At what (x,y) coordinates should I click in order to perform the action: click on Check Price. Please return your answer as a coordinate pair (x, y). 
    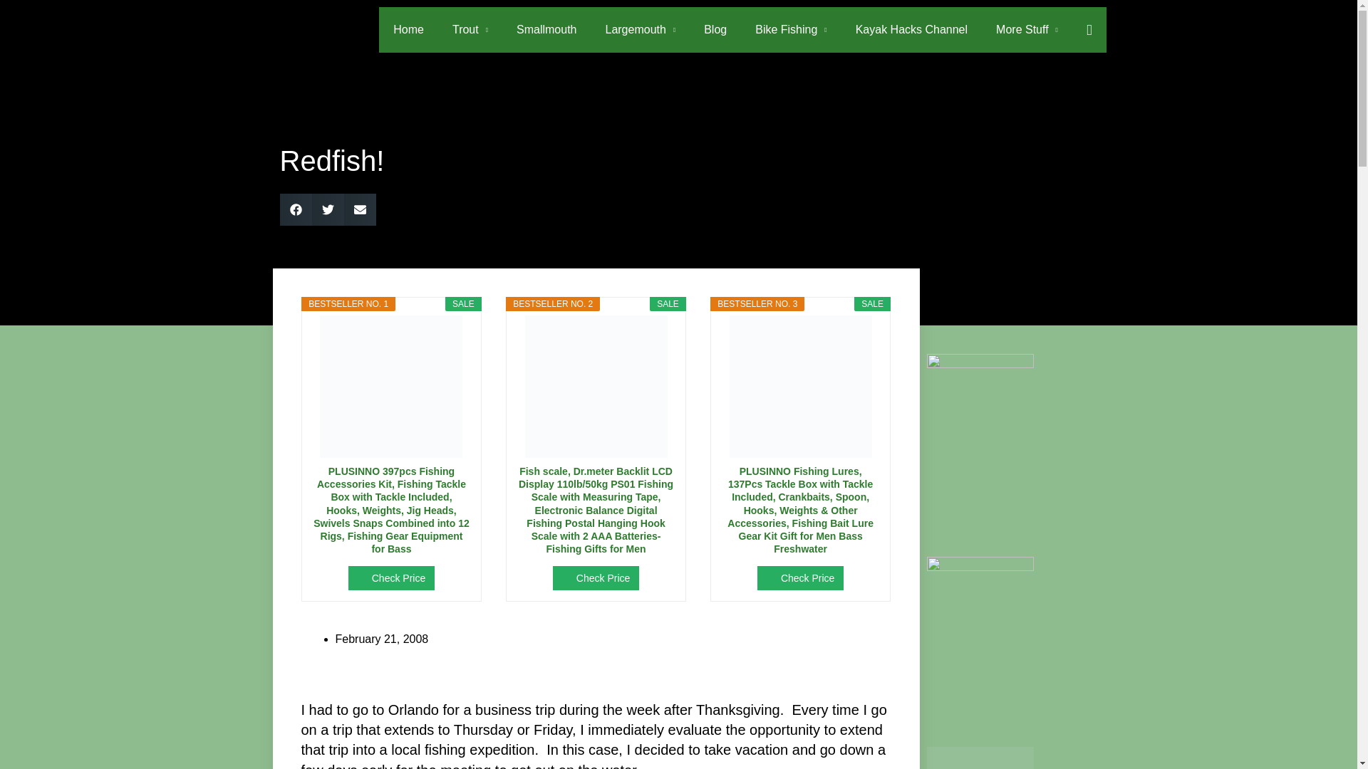
    Looking at the image, I should click on (392, 578).